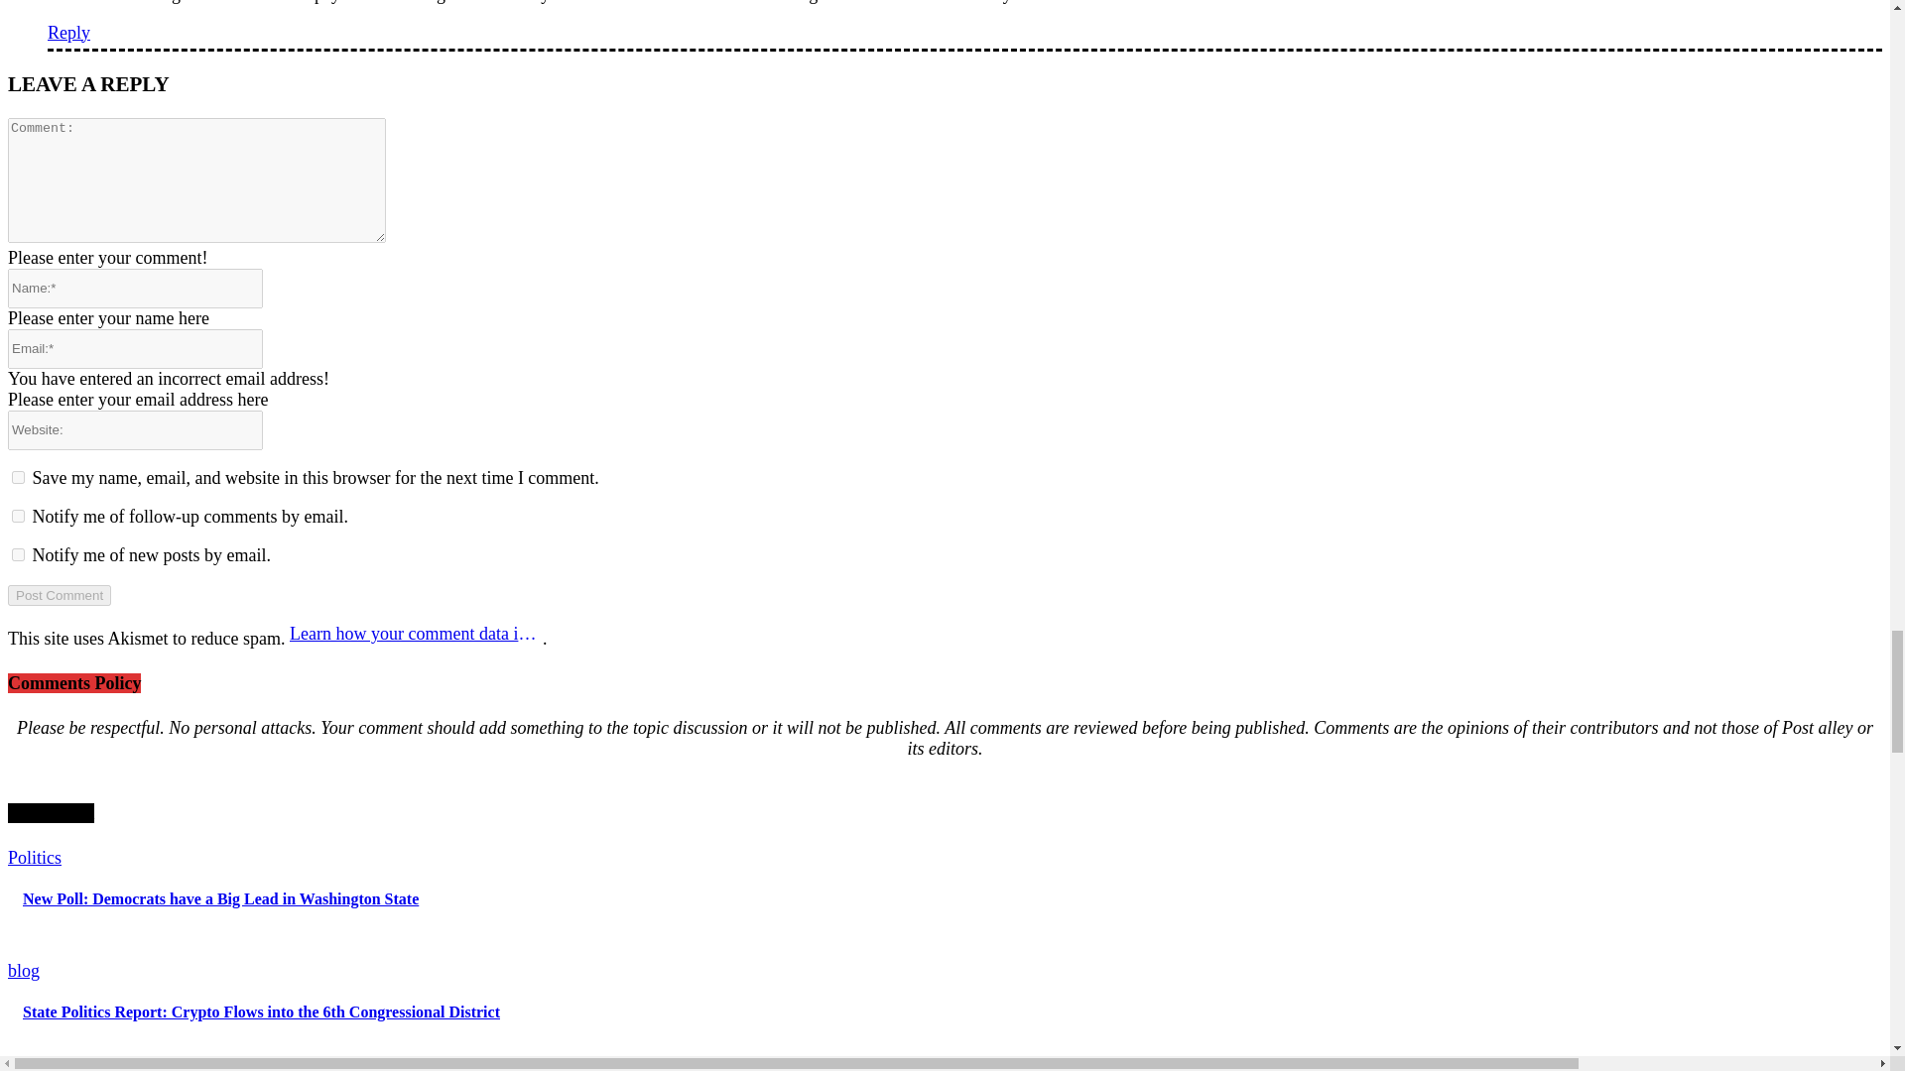  What do you see at coordinates (18, 553) in the screenshot?
I see `subscribe` at bounding box center [18, 553].